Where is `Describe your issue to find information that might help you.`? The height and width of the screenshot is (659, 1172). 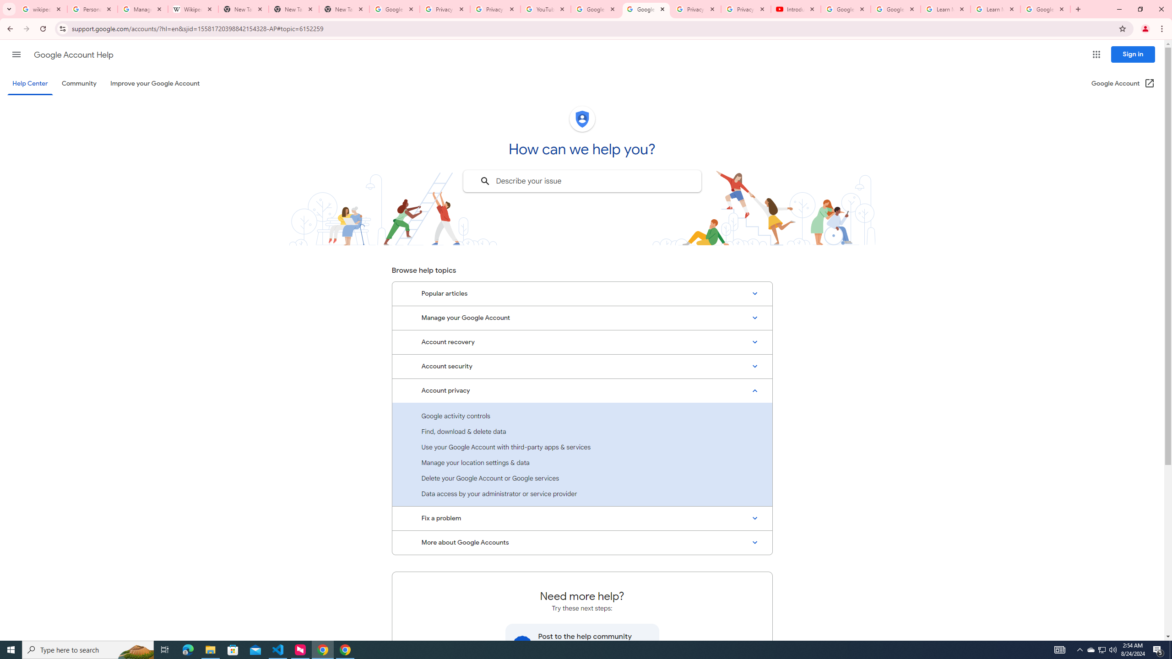
Describe your issue to find information that might help you. is located at coordinates (581, 181).